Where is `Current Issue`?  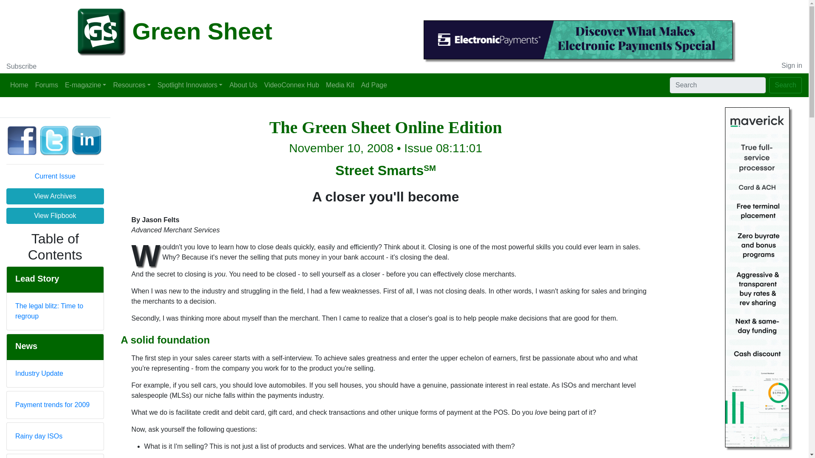
Current Issue is located at coordinates (55, 176).